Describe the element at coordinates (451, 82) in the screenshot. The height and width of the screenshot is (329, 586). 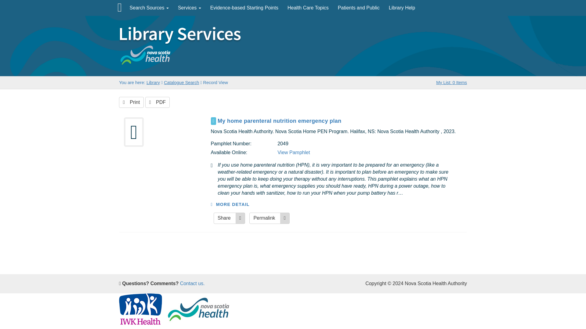
I see `My List: 0 Items` at that location.